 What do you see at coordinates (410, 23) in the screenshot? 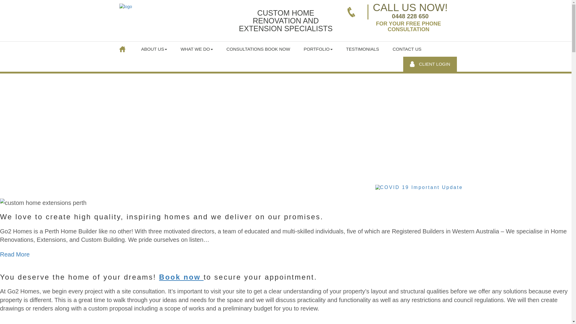
I see `0448 228 650` at bounding box center [410, 23].